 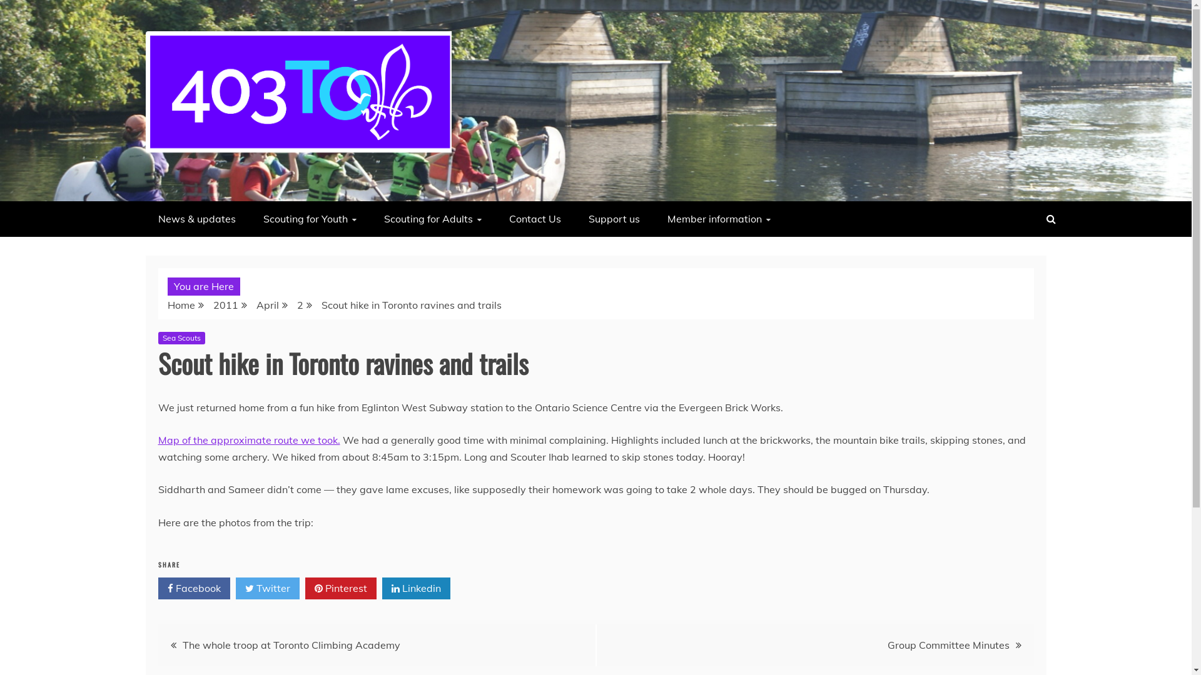 What do you see at coordinates (341, 589) in the screenshot?
I see `Pinterest` at bounding box center [341, 589].